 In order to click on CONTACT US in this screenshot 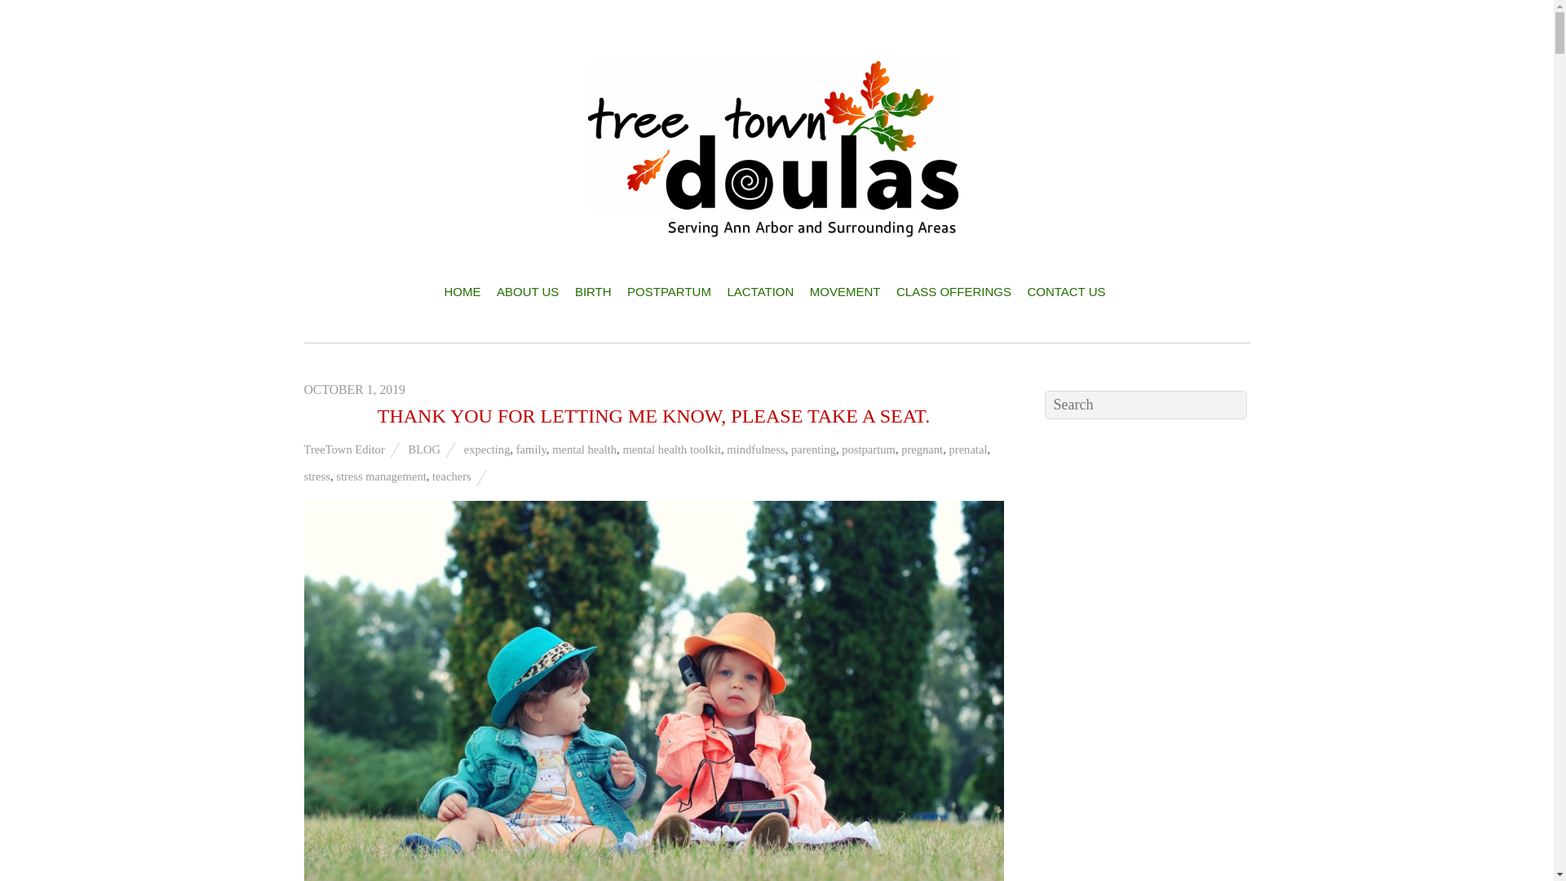, I will do `click(1065, 291)`.